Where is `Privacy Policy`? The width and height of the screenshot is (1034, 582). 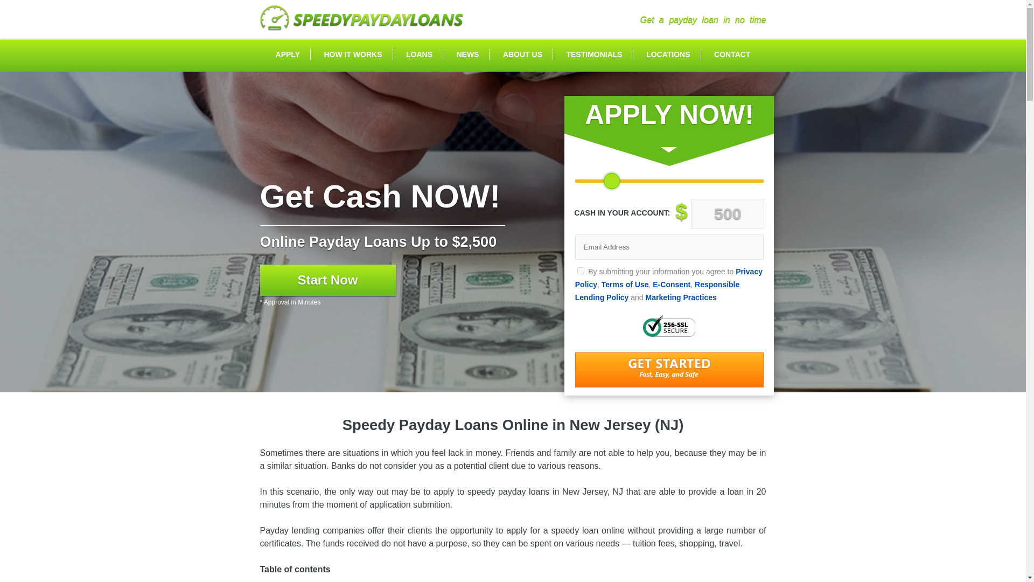
Privacy Policy is located at coordinates (669, 278).